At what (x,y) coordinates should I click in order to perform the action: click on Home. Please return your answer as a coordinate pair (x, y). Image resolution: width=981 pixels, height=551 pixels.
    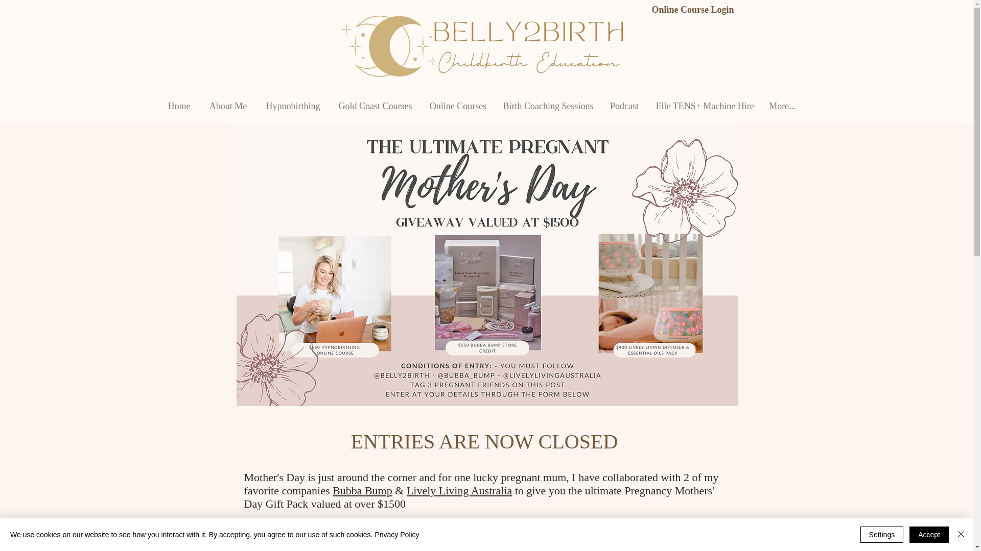
    Looking at the image, I should click on (179, 106).